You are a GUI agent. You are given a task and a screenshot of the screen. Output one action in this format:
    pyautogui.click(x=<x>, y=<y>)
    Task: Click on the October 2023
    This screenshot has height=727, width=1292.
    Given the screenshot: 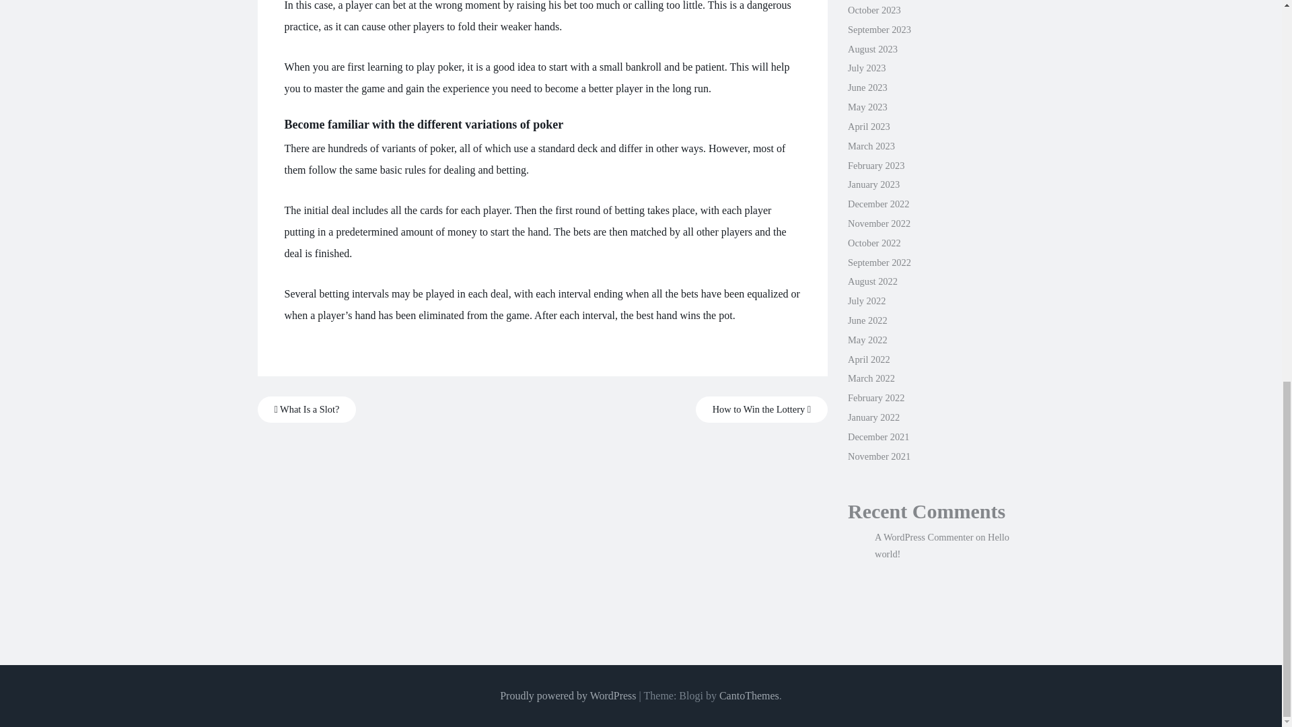 What is the action you would take?
    pyautogui.click(x=873, y=9)
    